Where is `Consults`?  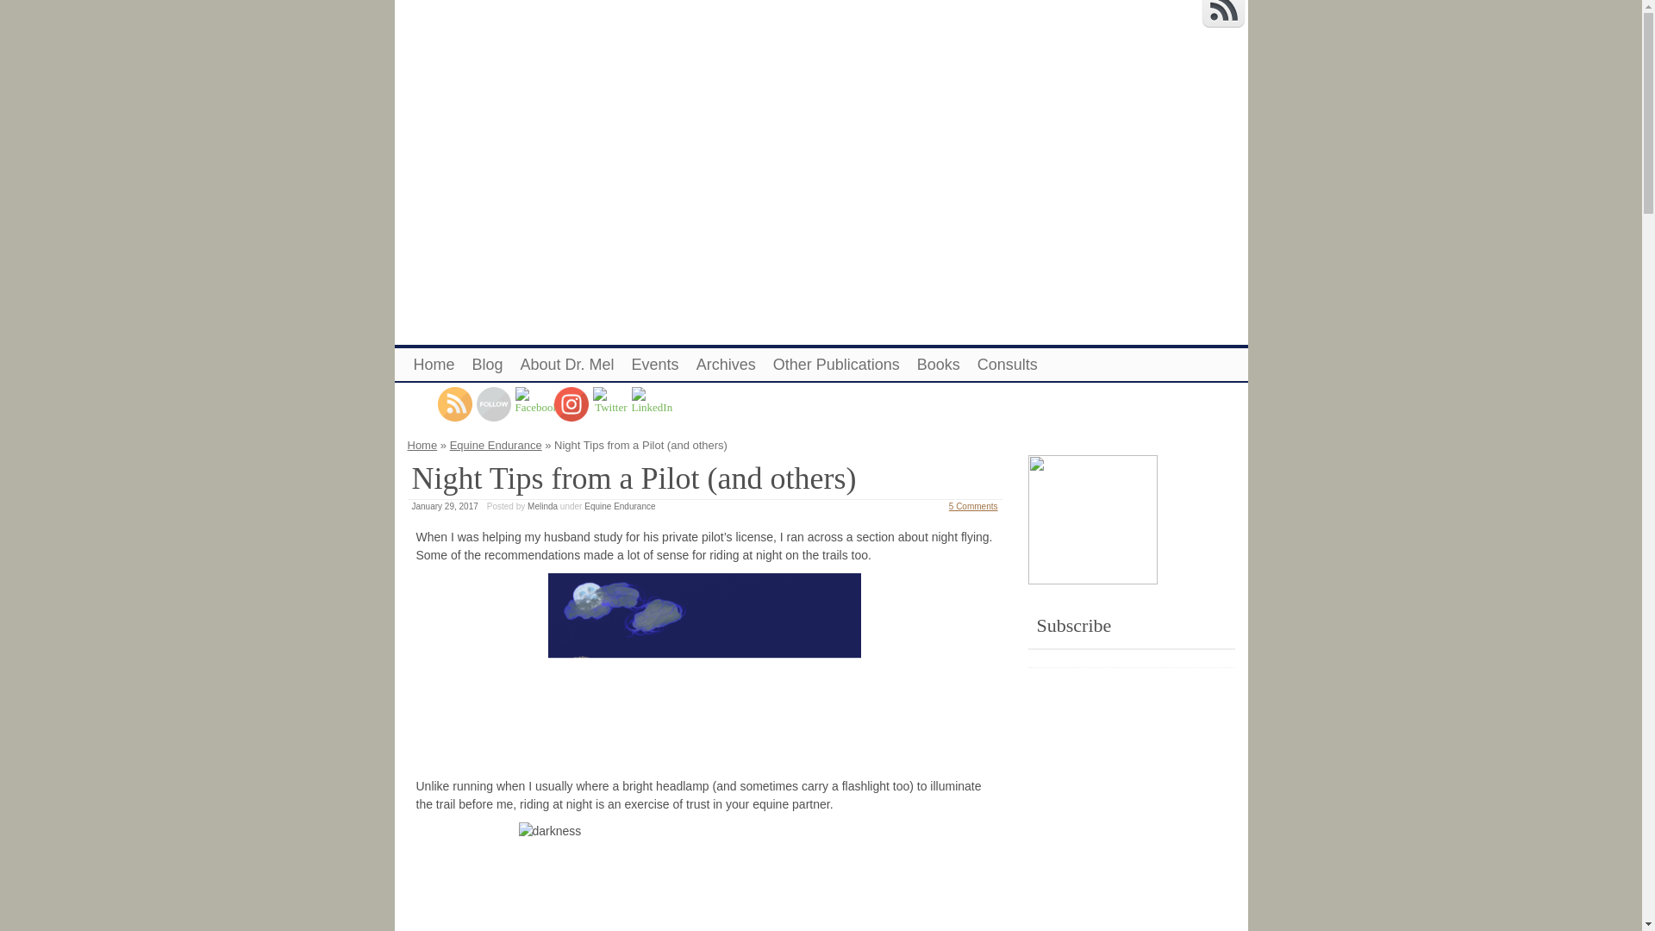 Consults is located at coordinates (1007, 364).